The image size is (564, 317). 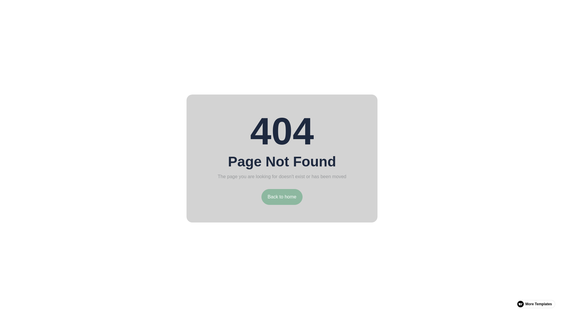 I want to click on Back to home, so click(x=282, y=197).